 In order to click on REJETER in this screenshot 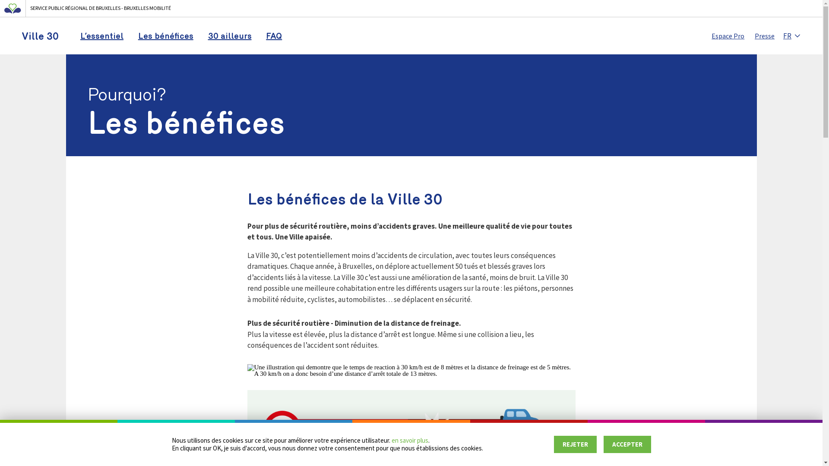, I will do `click(575, 444)`.